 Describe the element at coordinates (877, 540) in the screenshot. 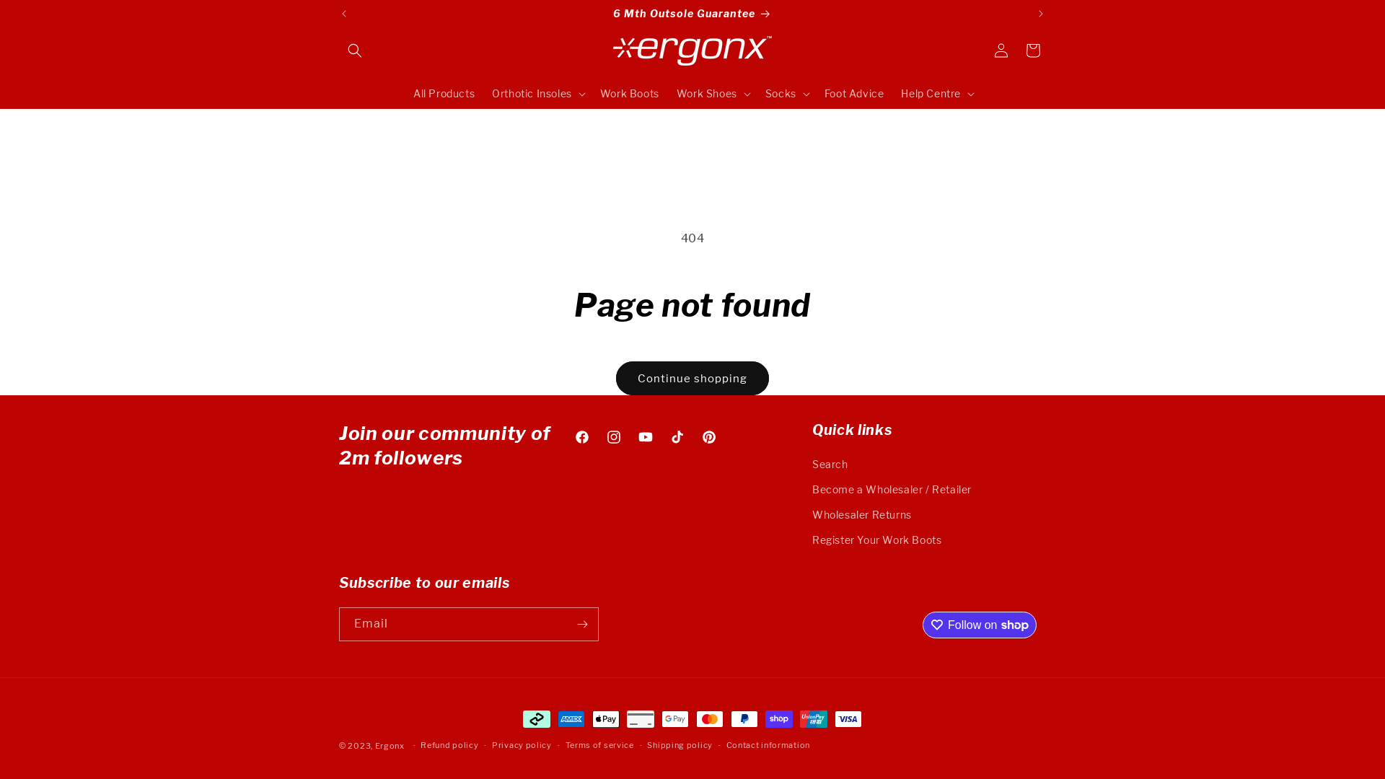

I see `Register Your Work Boots` at that location.